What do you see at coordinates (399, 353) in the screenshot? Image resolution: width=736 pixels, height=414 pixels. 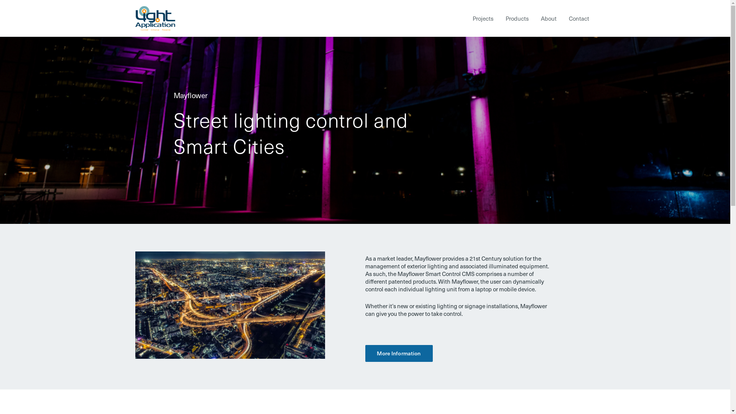 I see `More Information` at bounding box center [399, 353].